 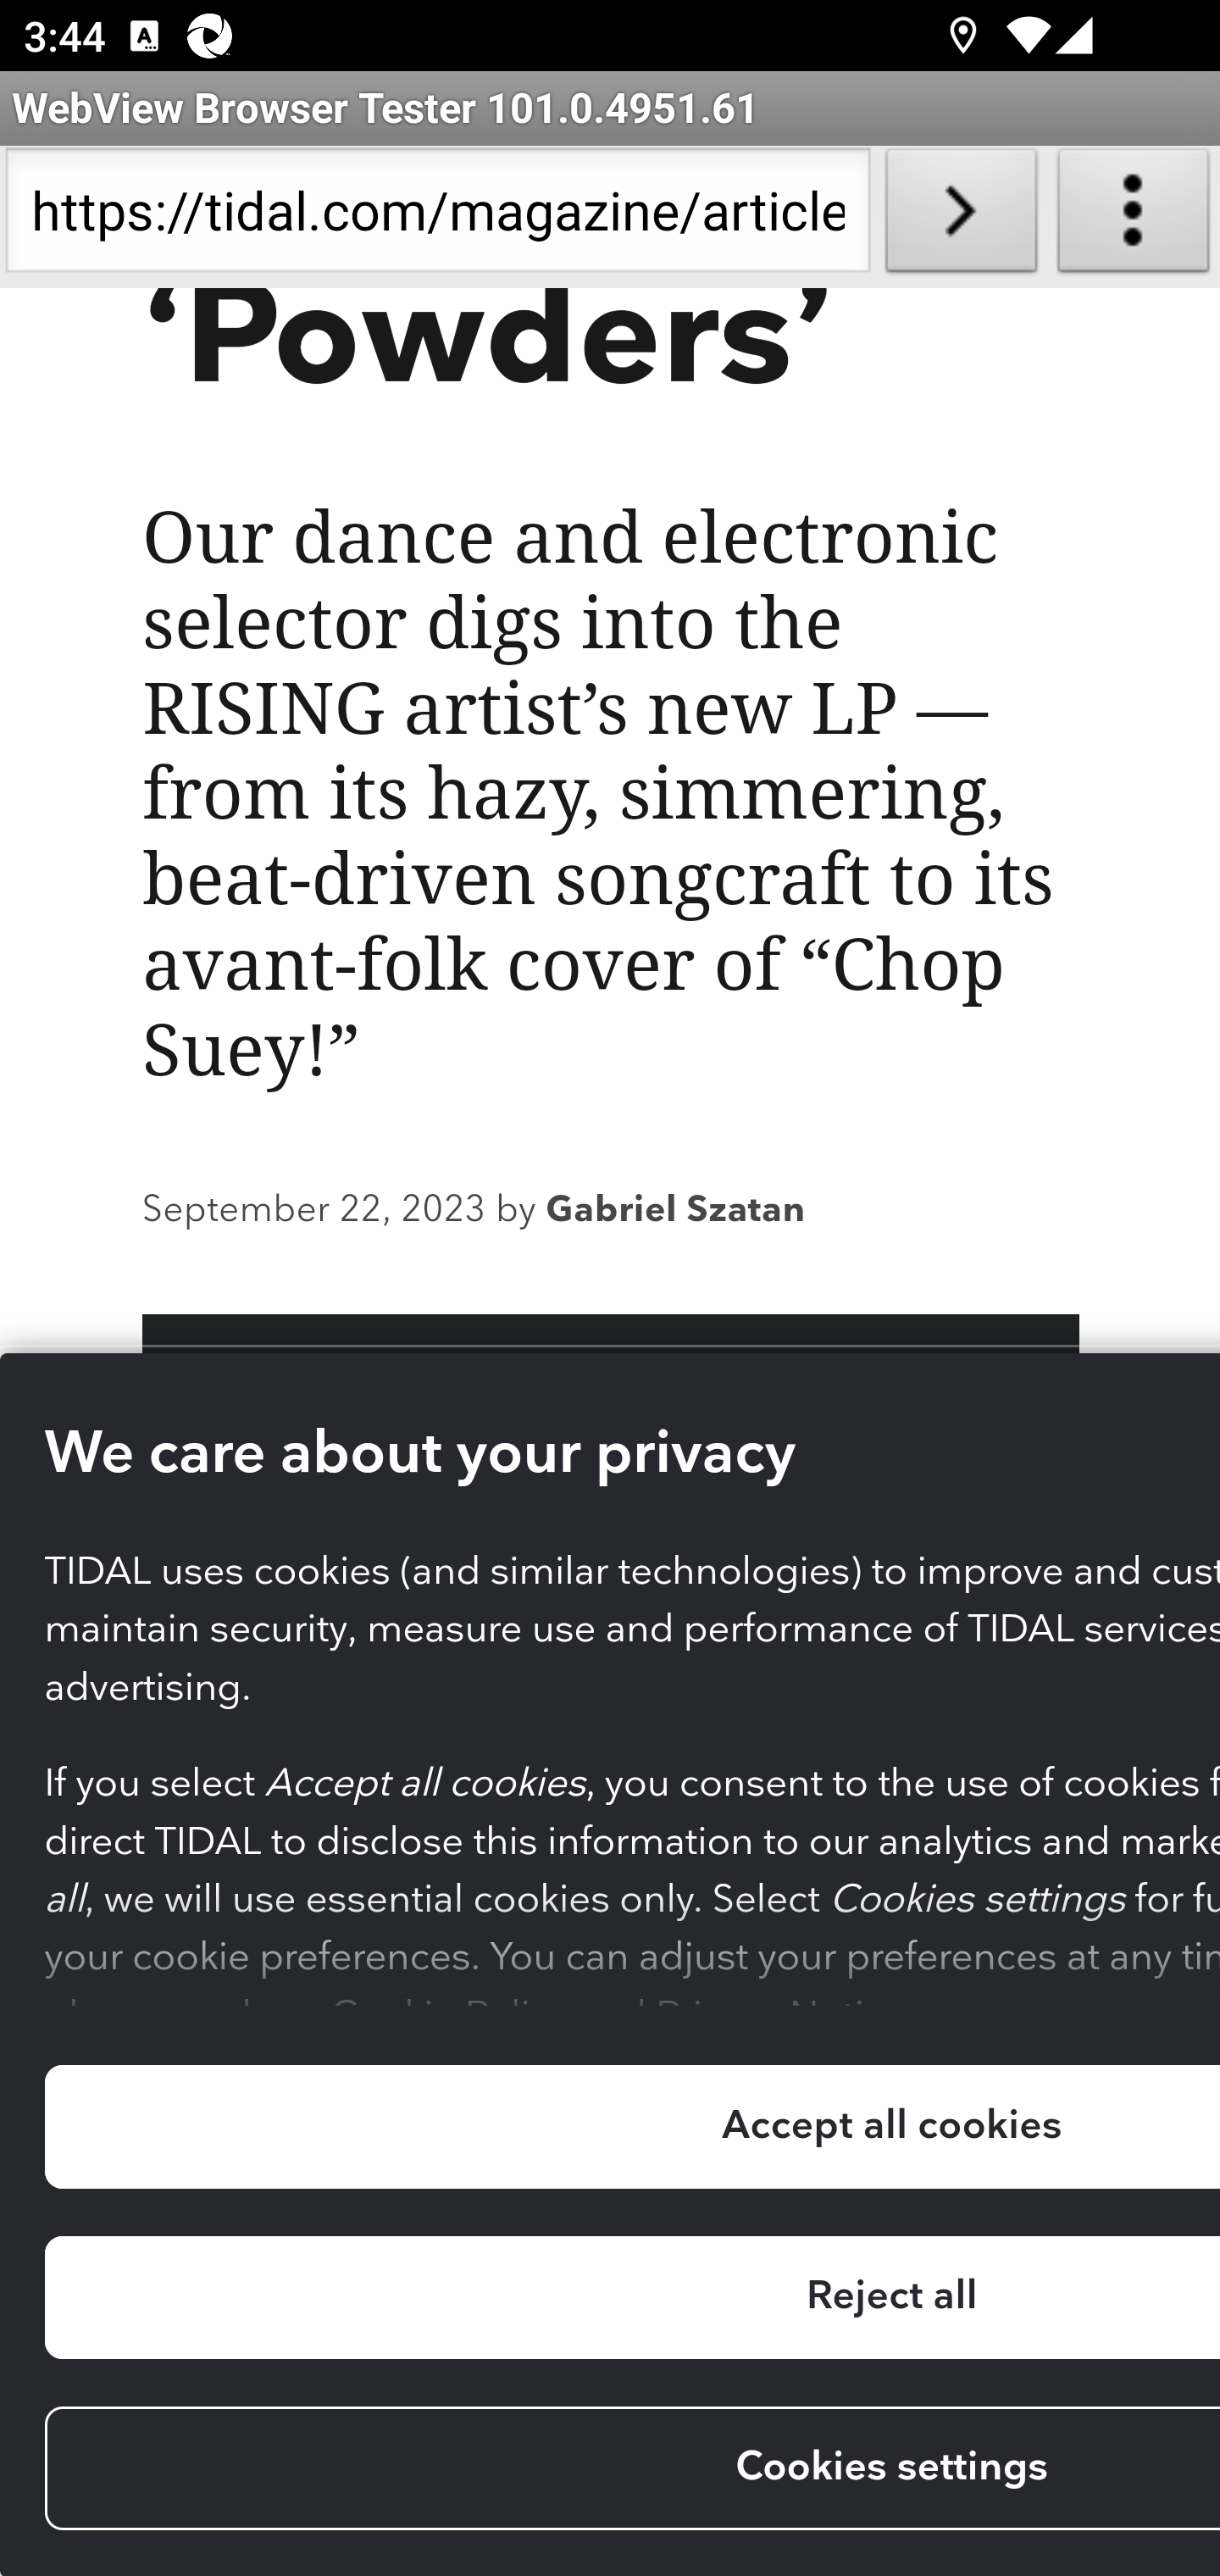 I want to click on Accept all cookies, so click(x=630, y=2128).